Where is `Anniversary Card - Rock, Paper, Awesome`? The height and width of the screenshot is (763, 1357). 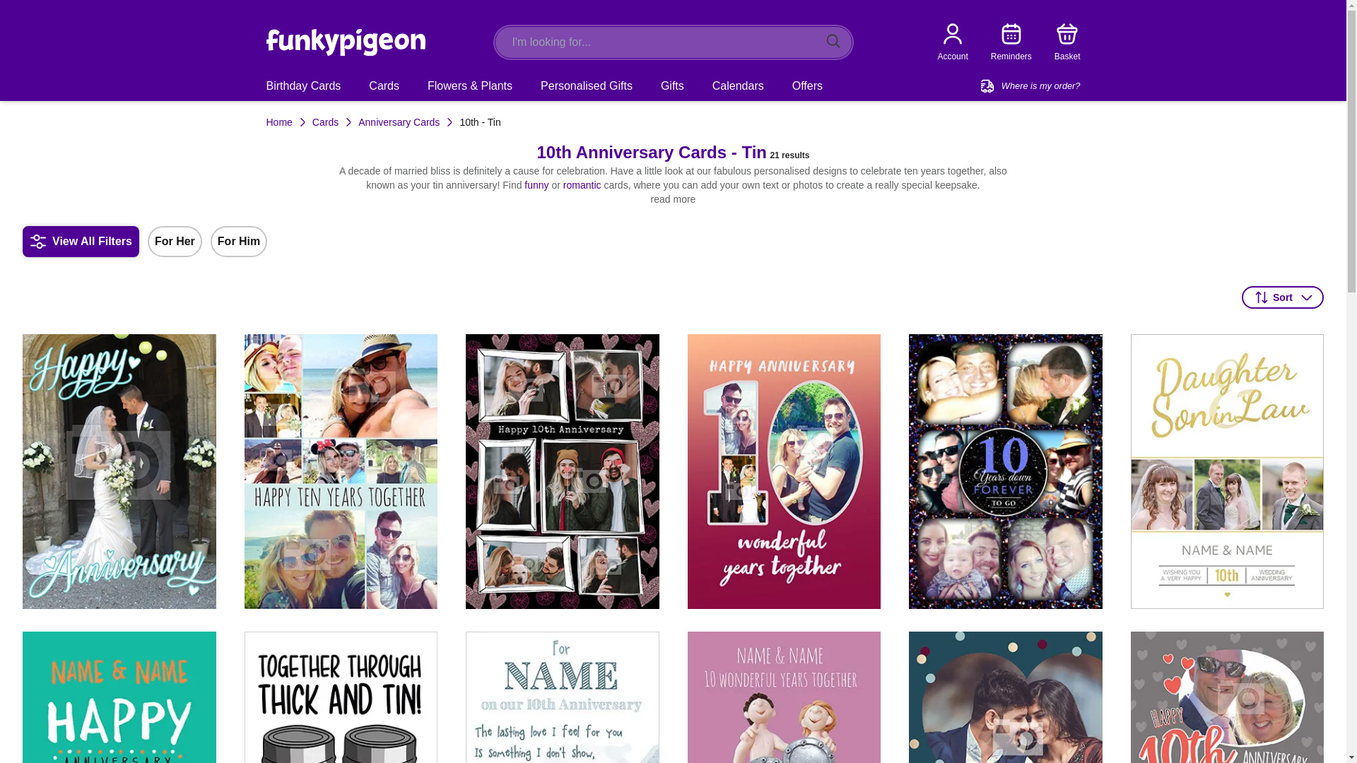
Anniversary Card - Rock, Paper, Awesome is located at coordinates (673, 243).